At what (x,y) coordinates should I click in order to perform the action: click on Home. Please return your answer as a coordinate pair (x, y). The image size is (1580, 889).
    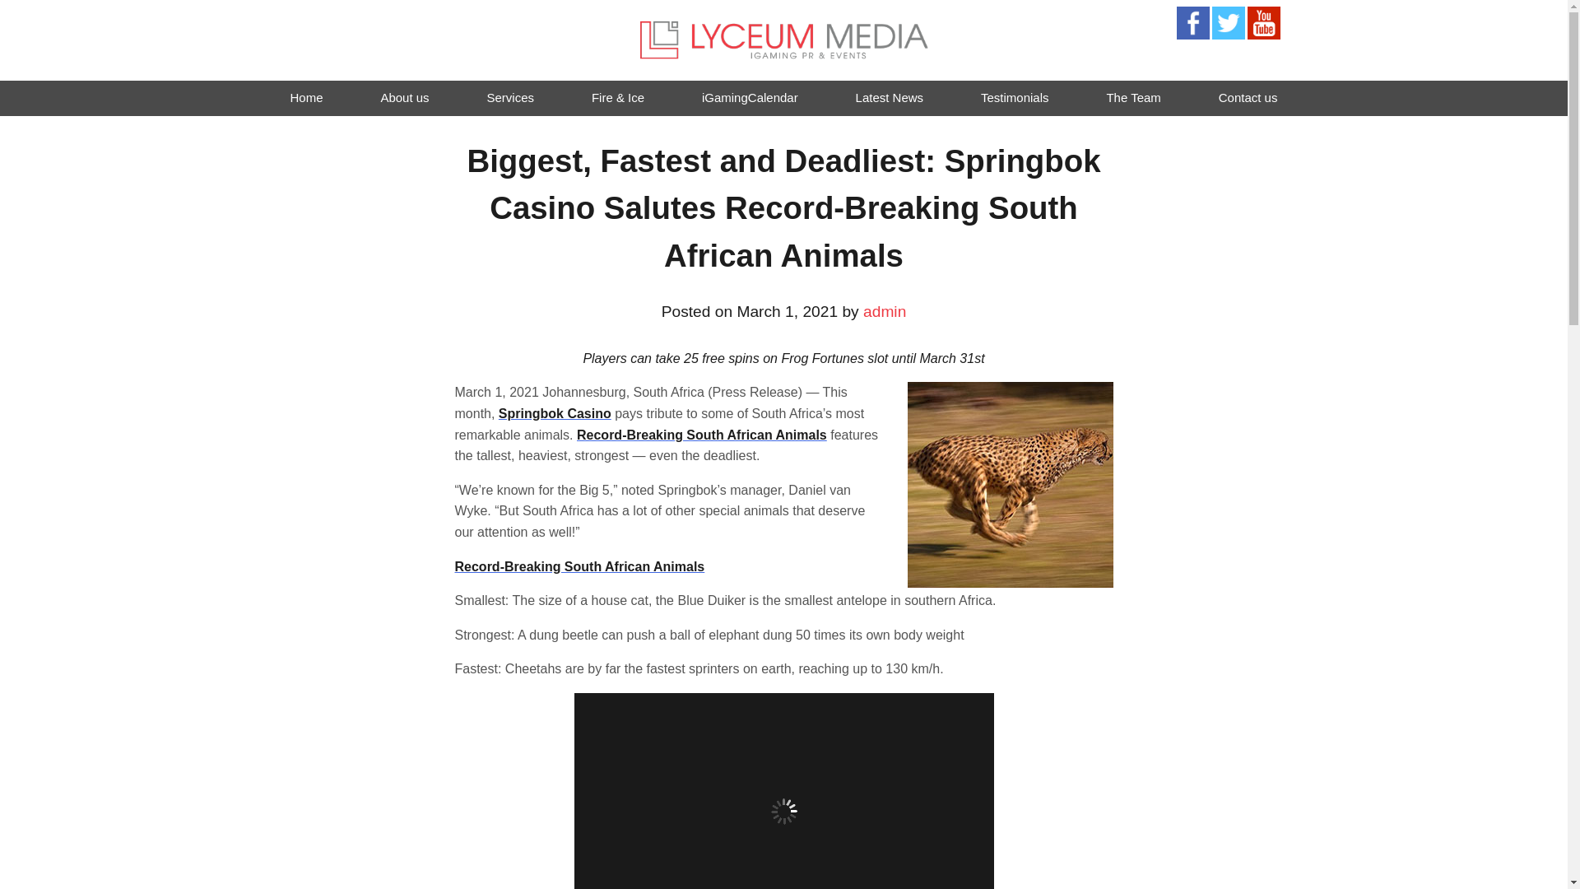
    Looking at the image, I should click on (306, 99).